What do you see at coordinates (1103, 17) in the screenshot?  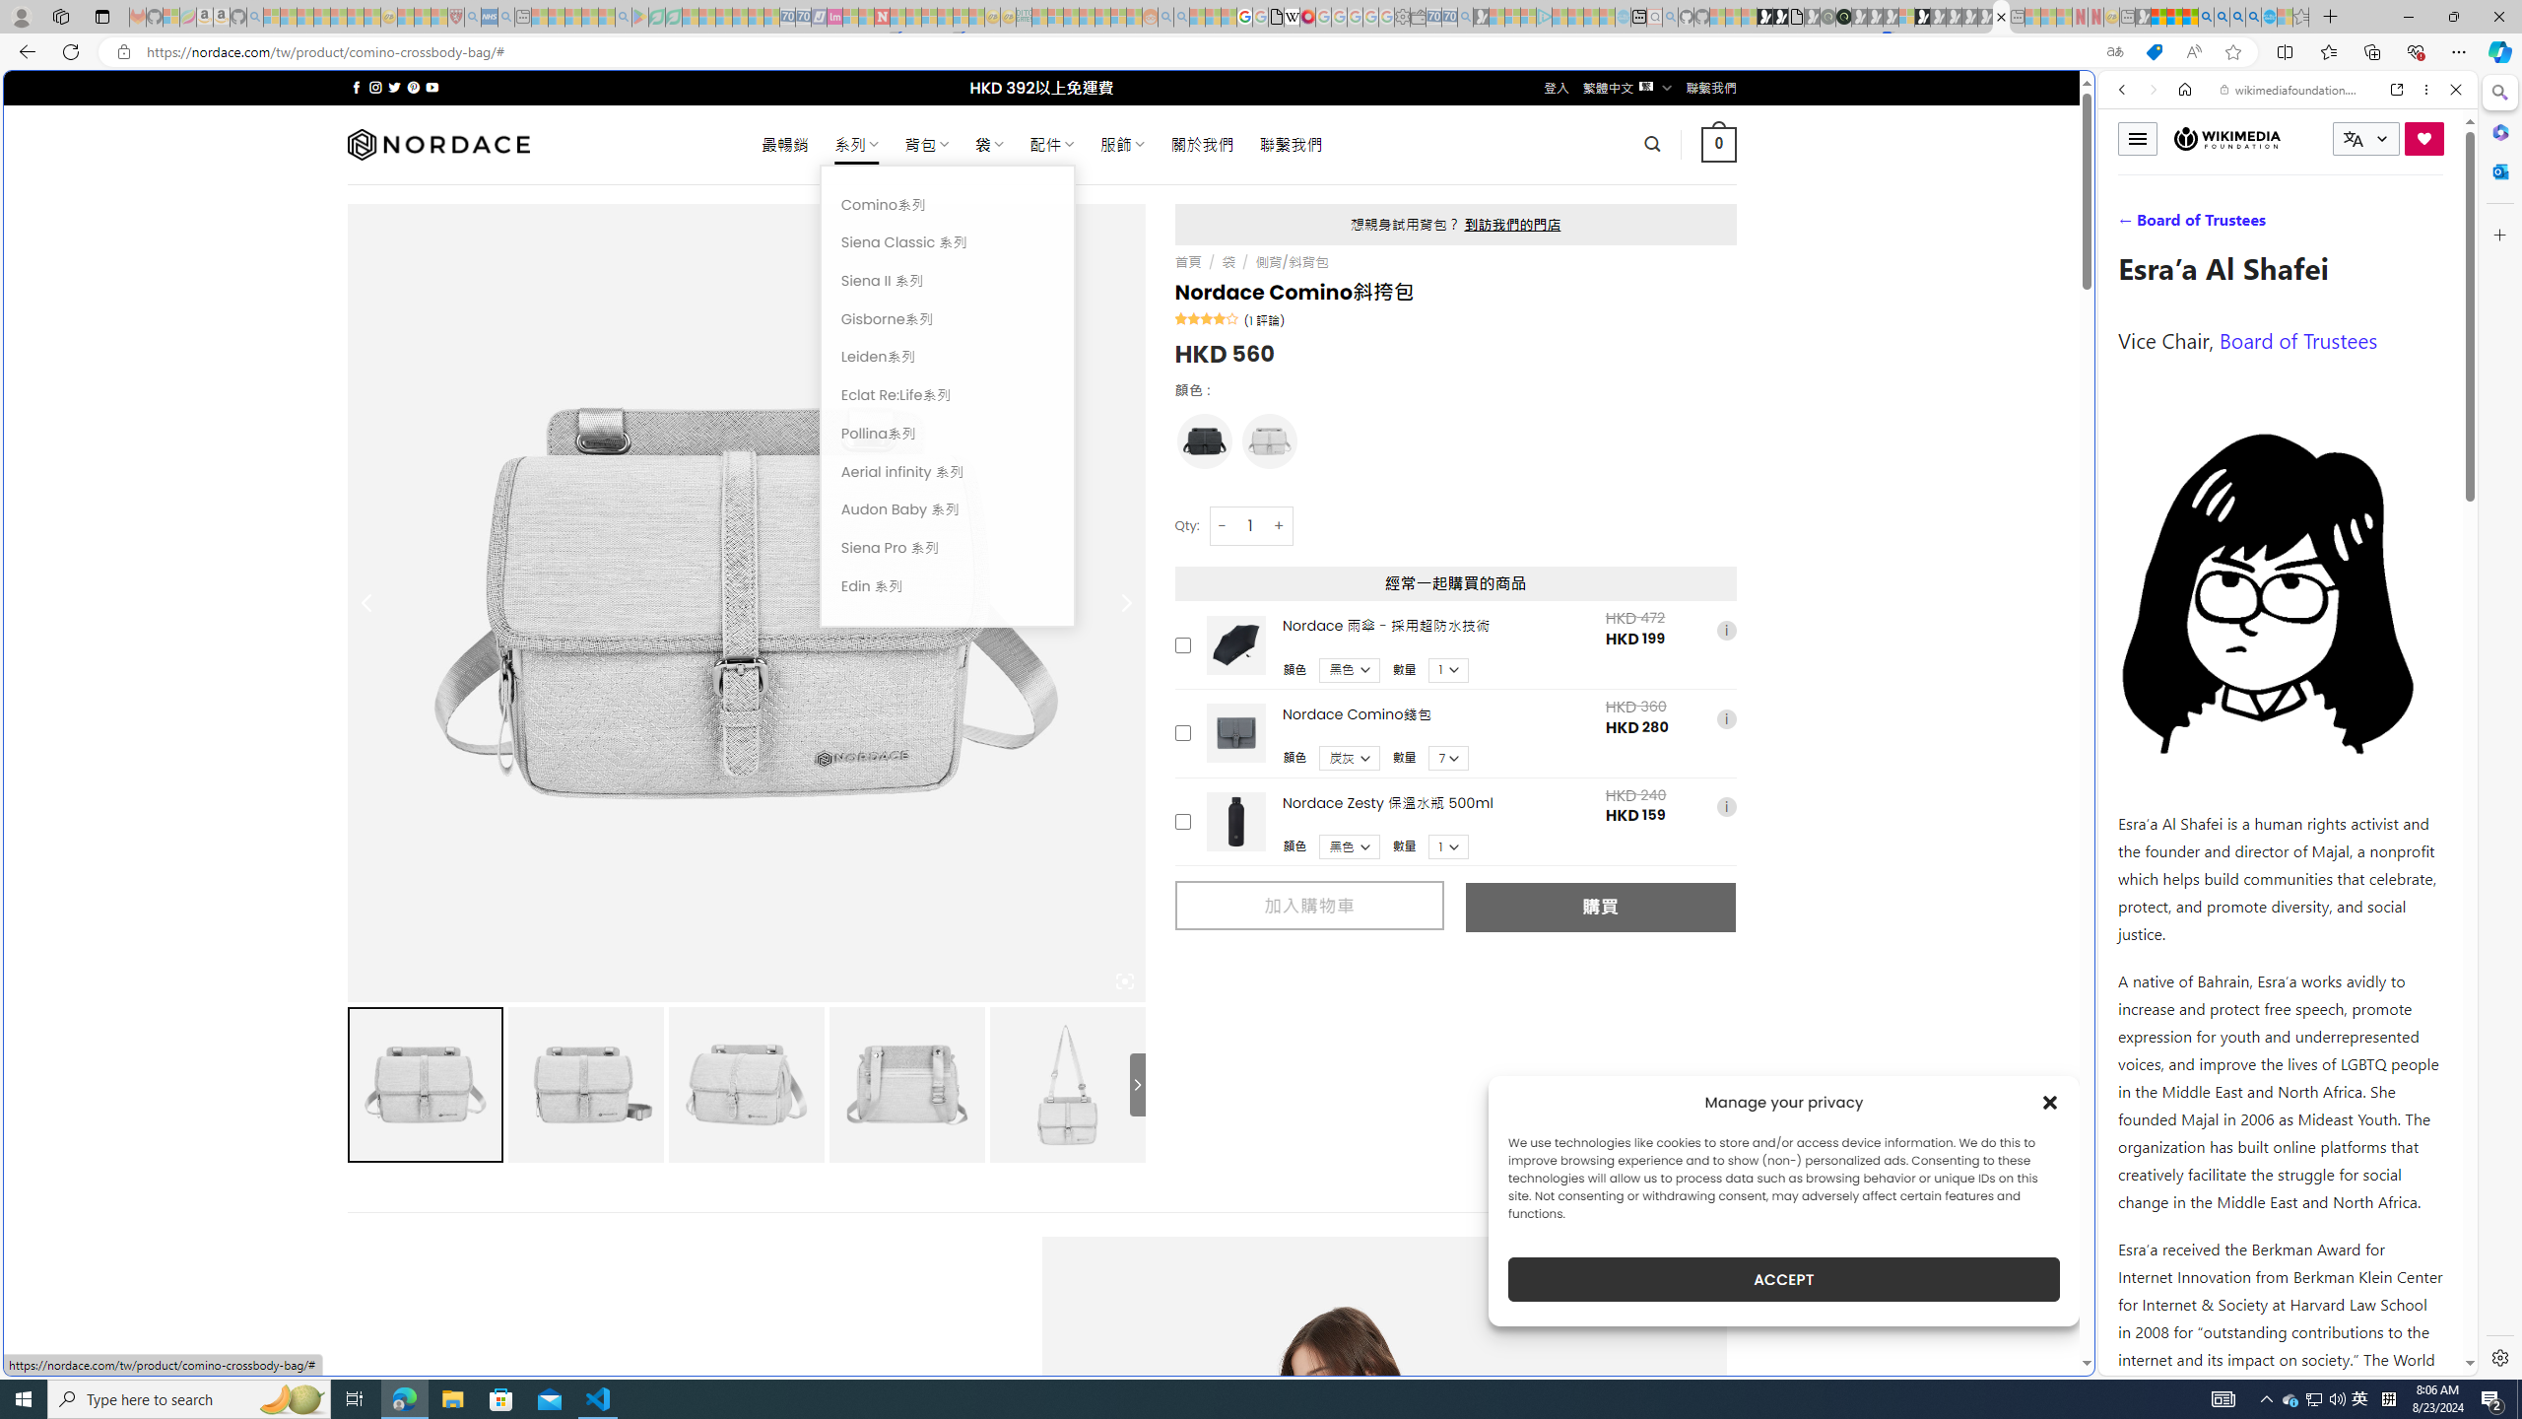 I see `Kinda Frugal - MSN - Sleeping` at bounding box center [1103, 17].